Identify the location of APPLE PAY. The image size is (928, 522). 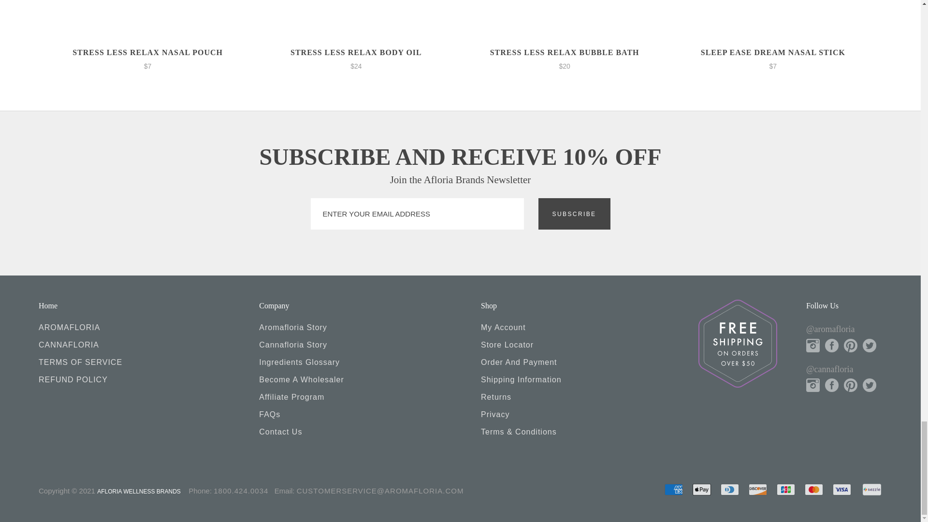
(701, 489).